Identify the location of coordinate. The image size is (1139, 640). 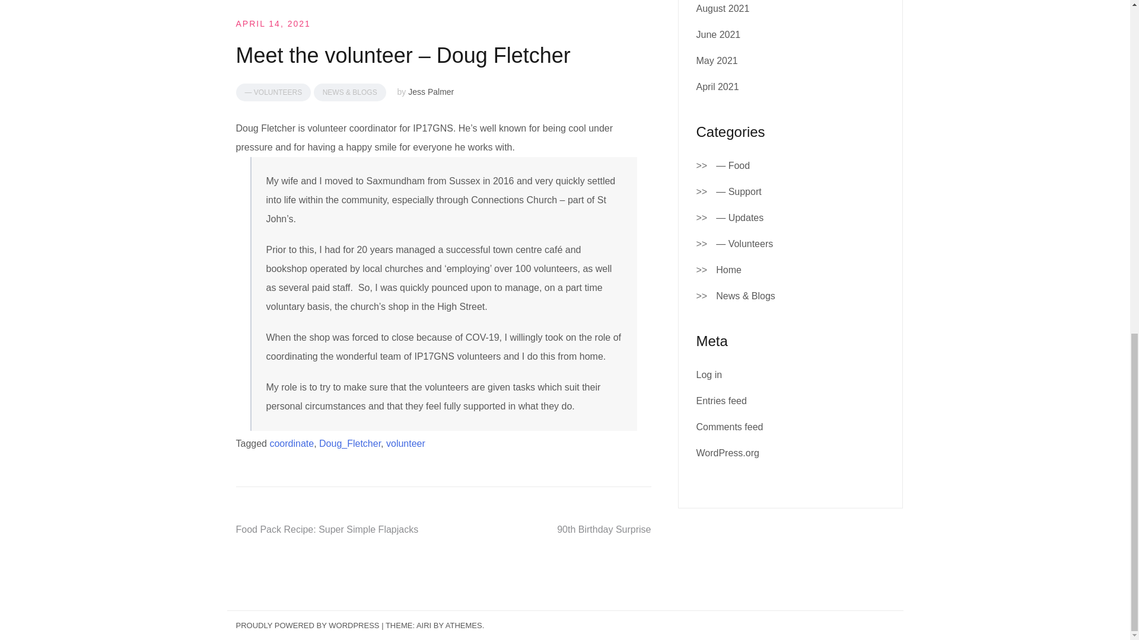
(291, 443).